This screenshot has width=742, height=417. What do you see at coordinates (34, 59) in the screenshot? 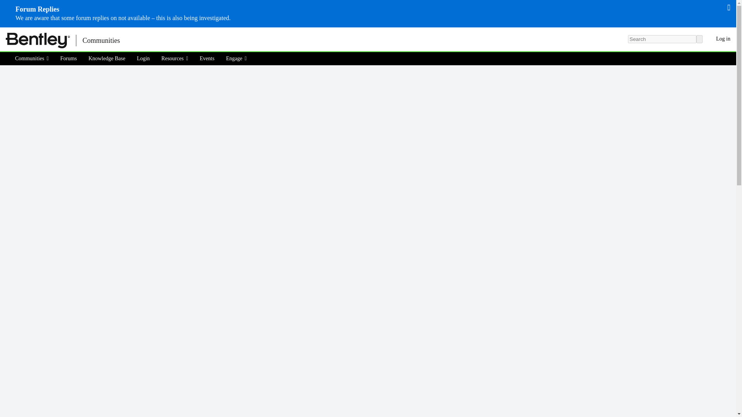
I see `Communities` at bounding box center [34, 59].